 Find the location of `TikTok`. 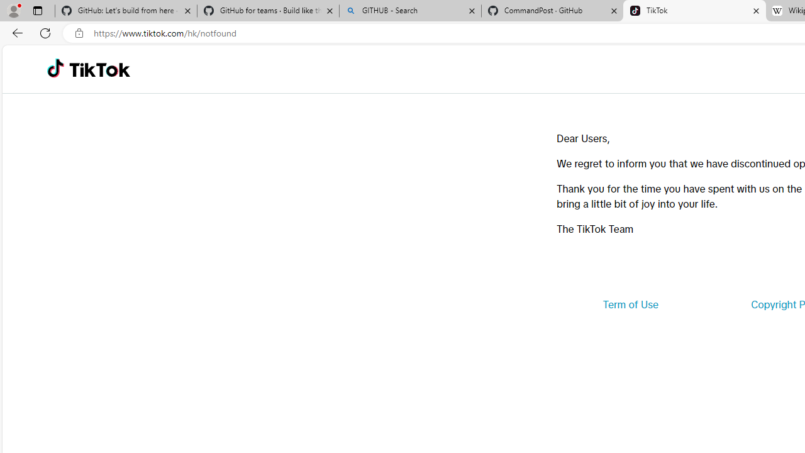

TikTok is located at coordinates (99, 69).